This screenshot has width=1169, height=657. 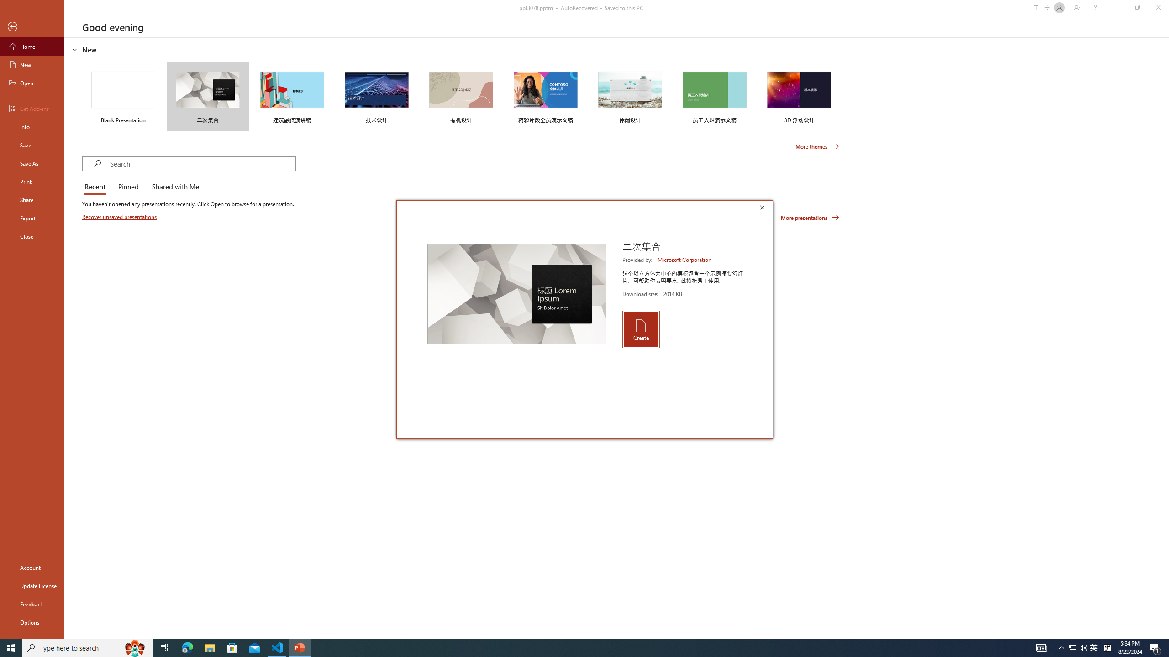 What do you see at coordinates (568, 648) in the screenshot?
I see `Running applications` at bounding box center [568, 648].